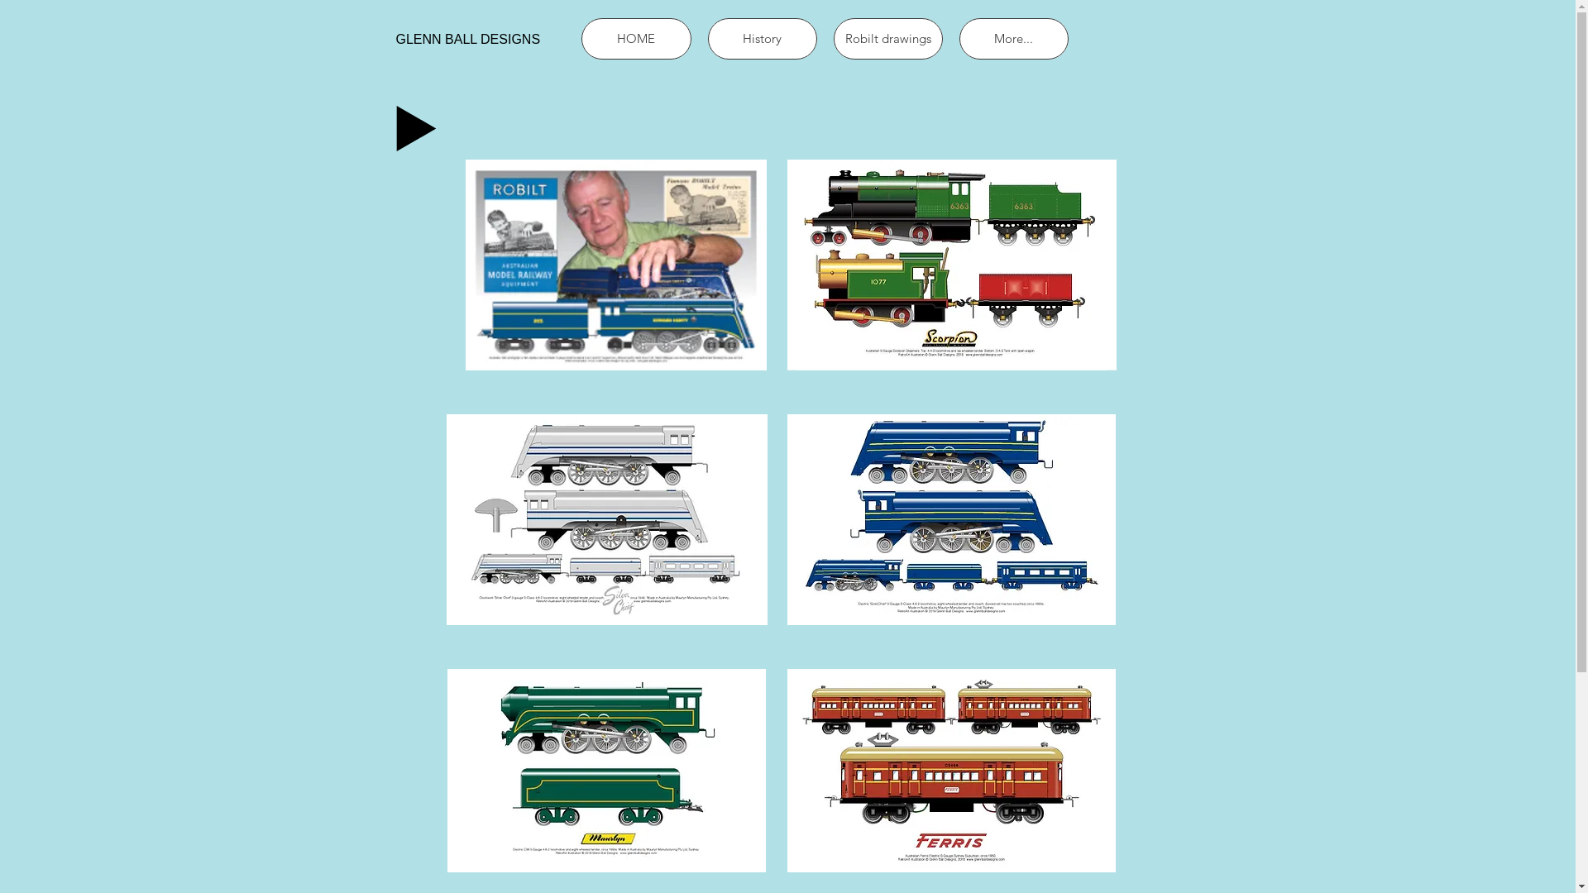  I want to click on HOME, so click(635, 39).